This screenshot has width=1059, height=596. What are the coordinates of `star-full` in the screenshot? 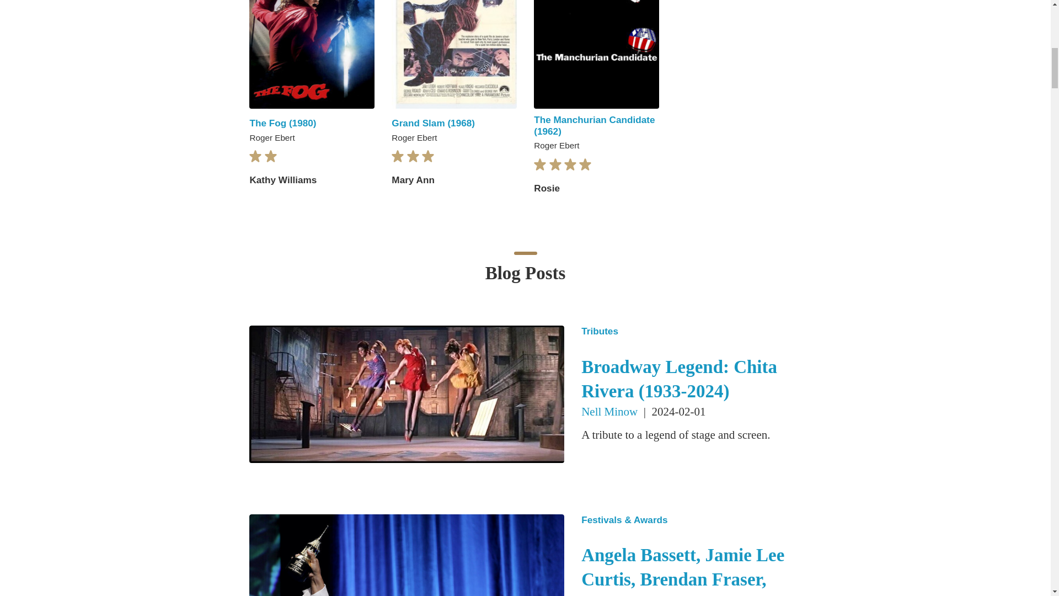 It's located at (270, 156).